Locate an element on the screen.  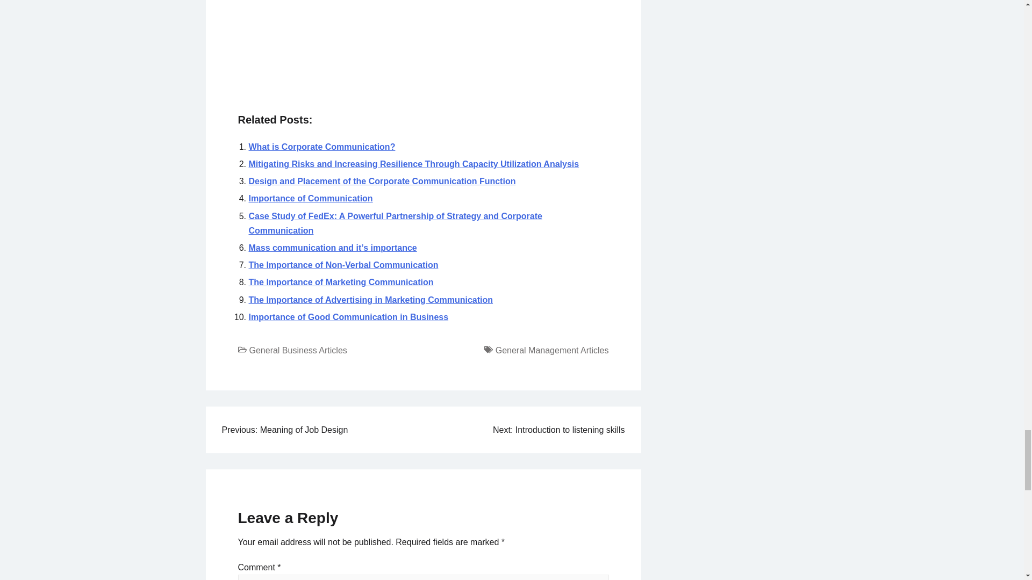
The Importance of Non-Verbal Communication is located at coordinates (343, 265).